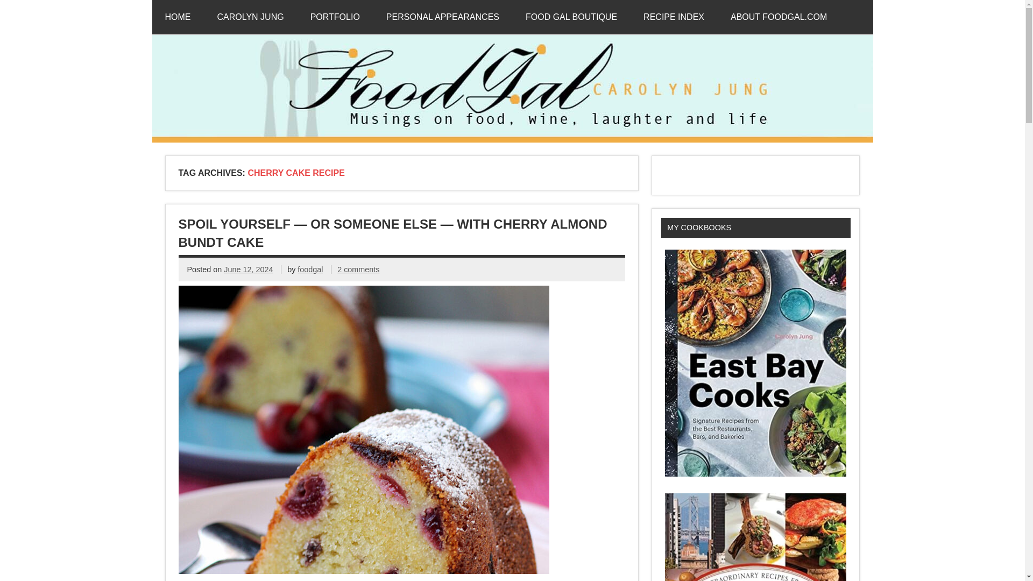 This screenshot has width=1033, height=581. I want to click on ABOUT FOODGAL.COM, so click(779, 17).